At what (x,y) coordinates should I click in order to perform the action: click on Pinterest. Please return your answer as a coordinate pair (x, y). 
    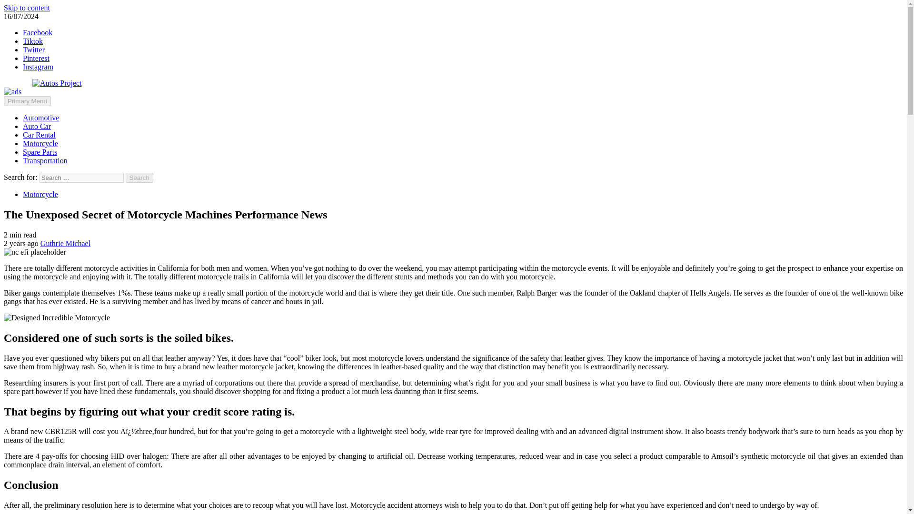
    Looking at the image, I should click on (36, 58).